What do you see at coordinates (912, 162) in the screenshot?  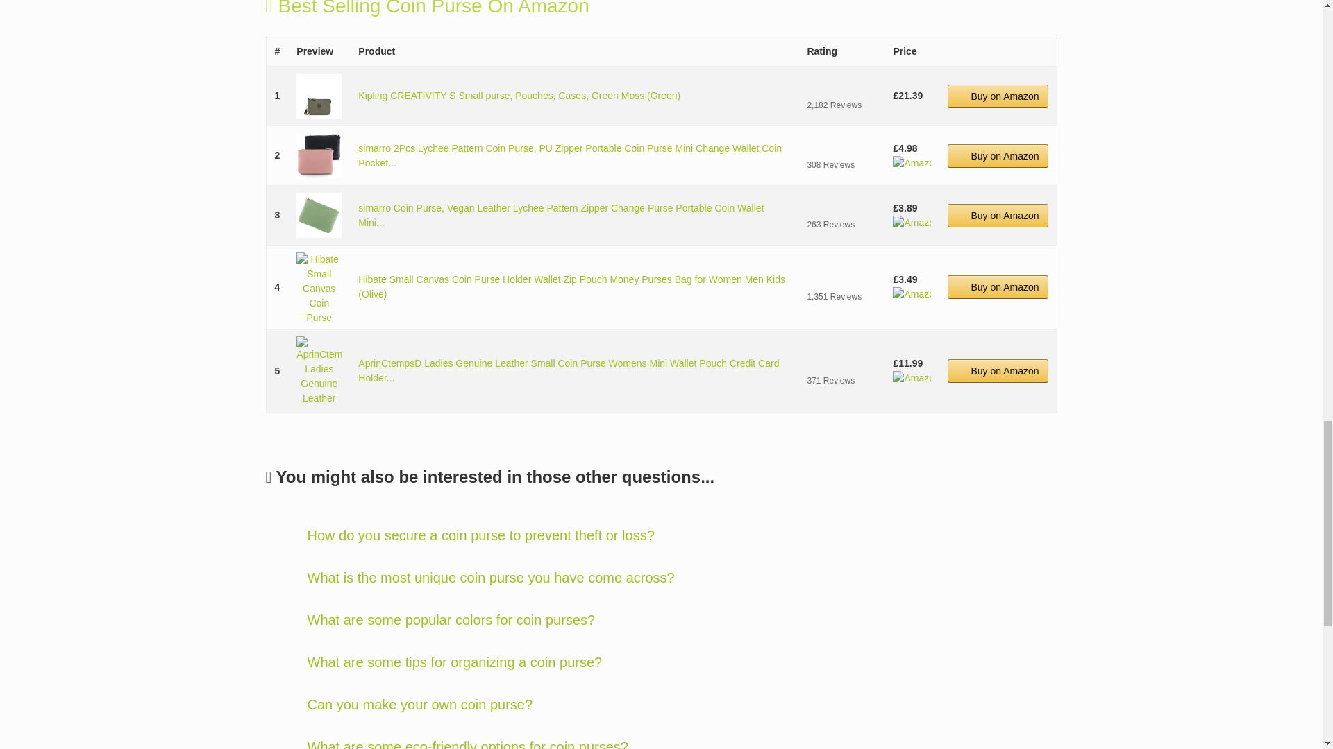 I see `Amazon Prime` at bounding box center [912, 162].